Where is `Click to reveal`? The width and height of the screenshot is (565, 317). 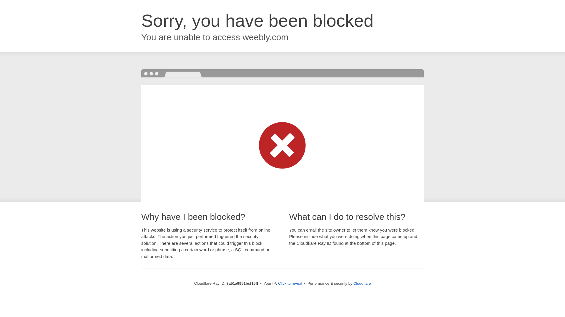 Click to reveal is located at coordinates (290, 284).